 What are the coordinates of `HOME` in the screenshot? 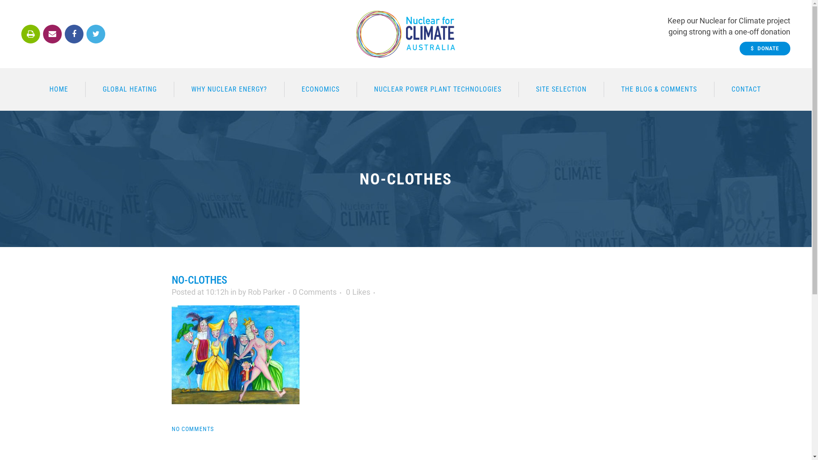 It's located at (59, 89).